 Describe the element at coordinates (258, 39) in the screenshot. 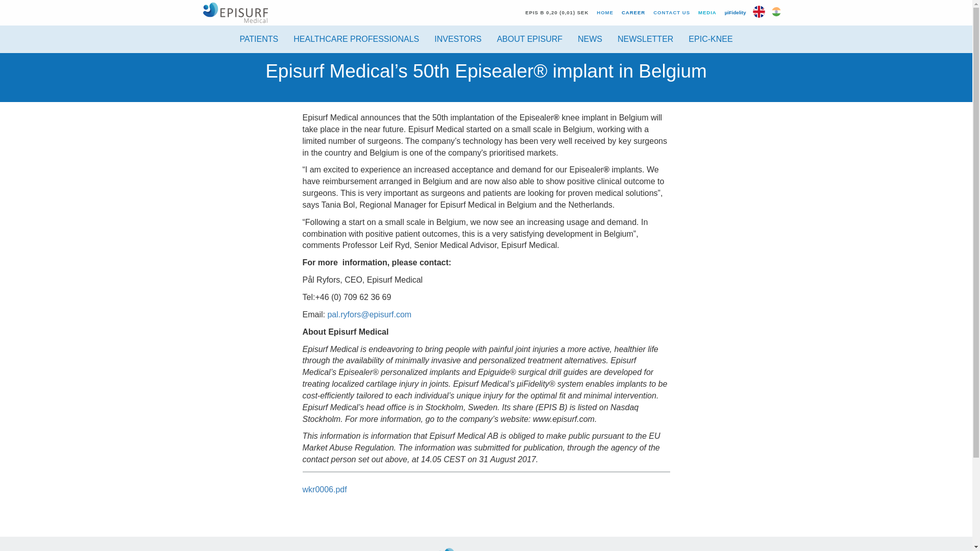

I see `Patients` at that location.